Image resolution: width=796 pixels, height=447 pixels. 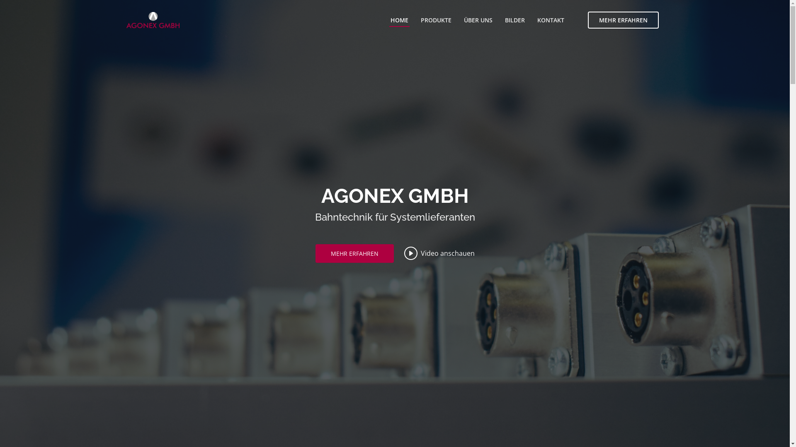 What do you see at coordinates (439, 253) in the screenshot?
I see `Video anschauen` at bounding box center [439, 253].